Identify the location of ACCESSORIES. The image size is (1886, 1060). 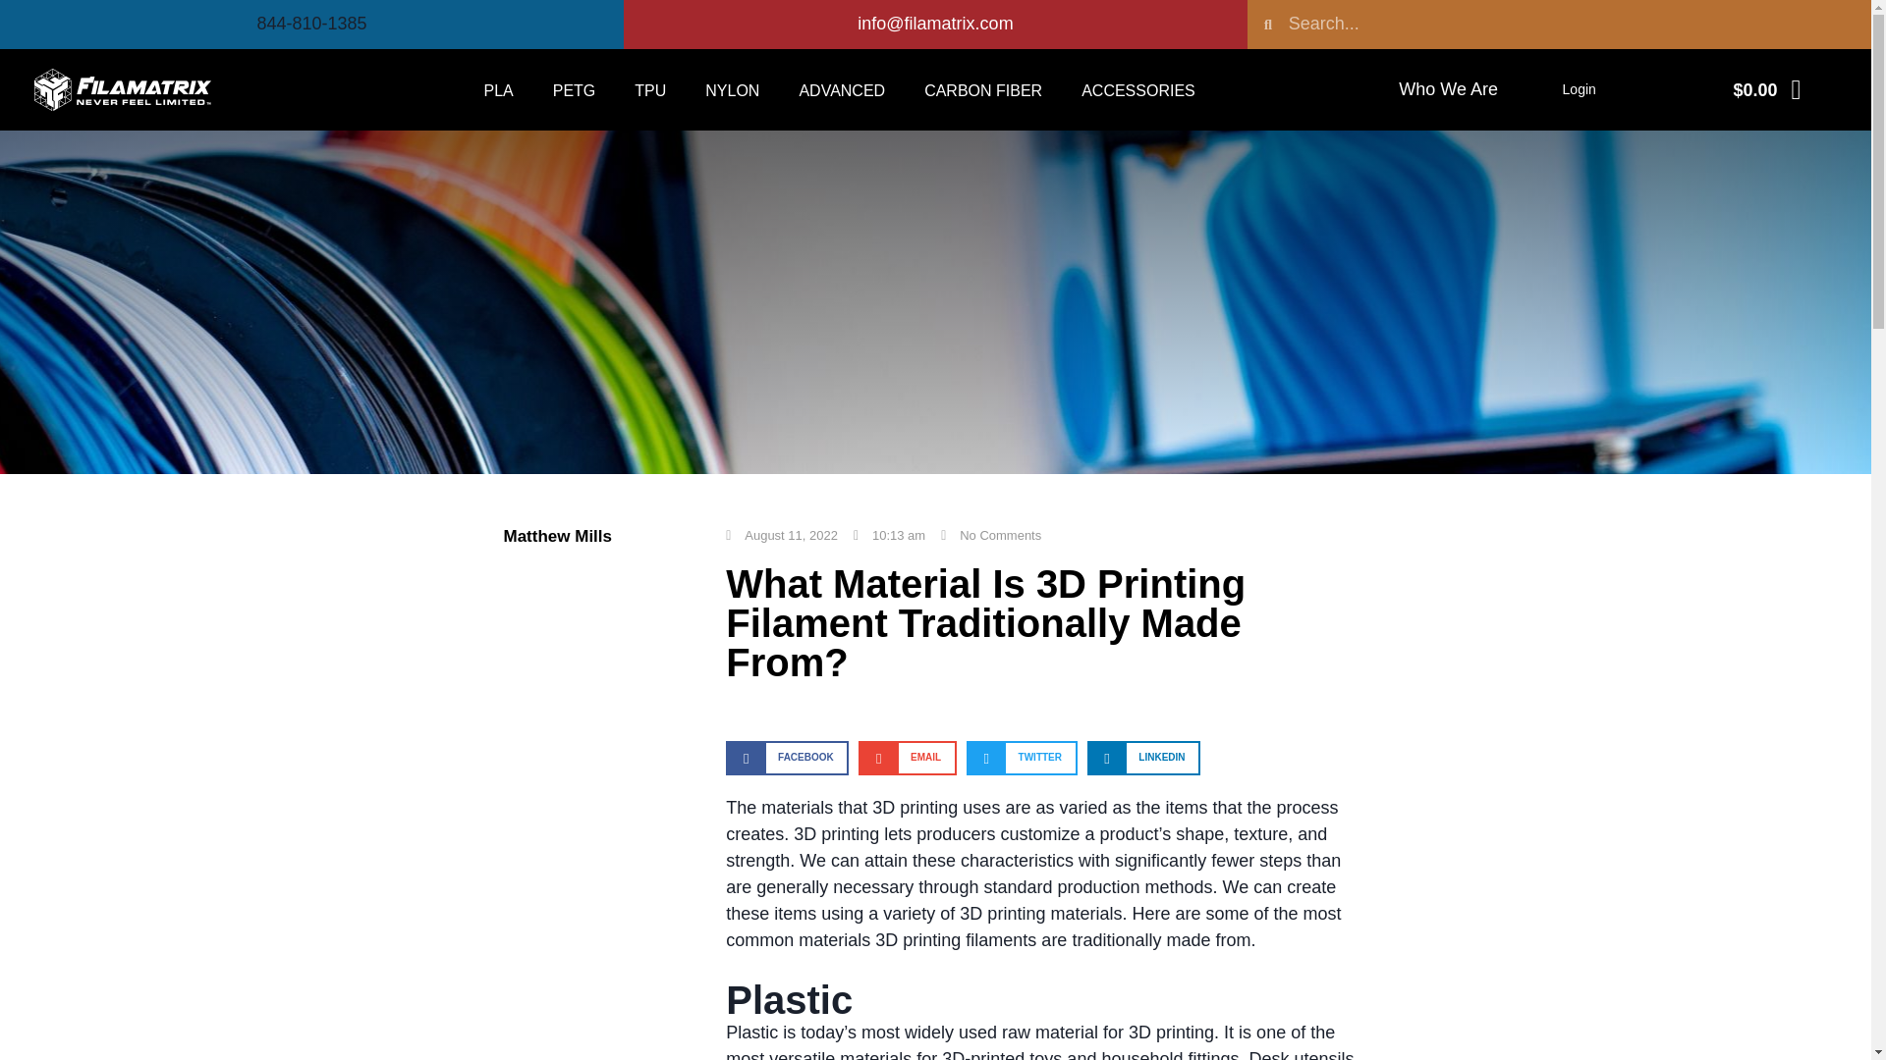
(1137, 89).